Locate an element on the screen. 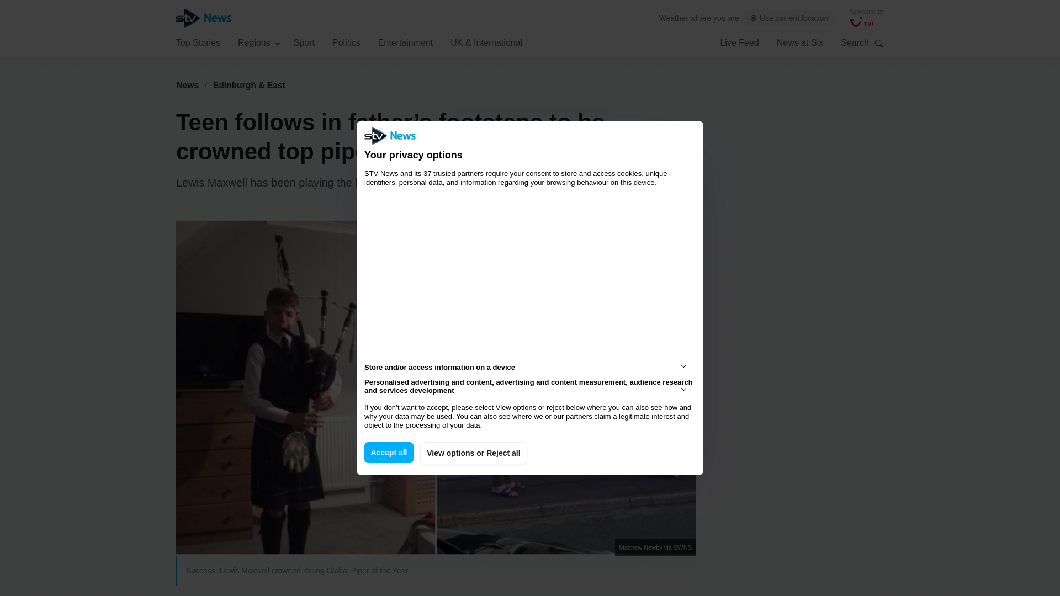 Image resolution: width=1060 pixels, height=596 pixels. Regions is located at coordinates (259, 42).